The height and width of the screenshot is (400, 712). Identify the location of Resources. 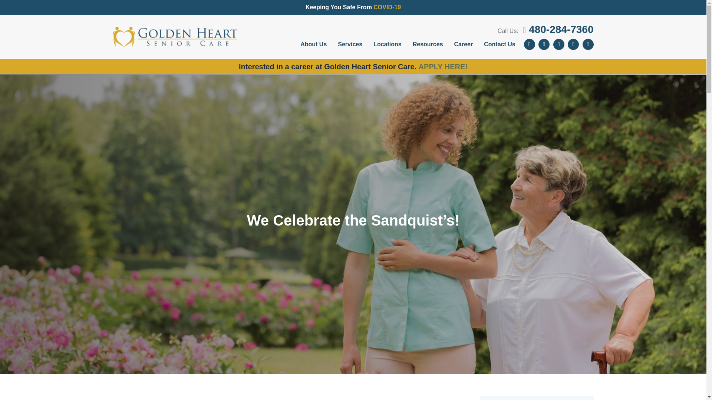
(428, 44).